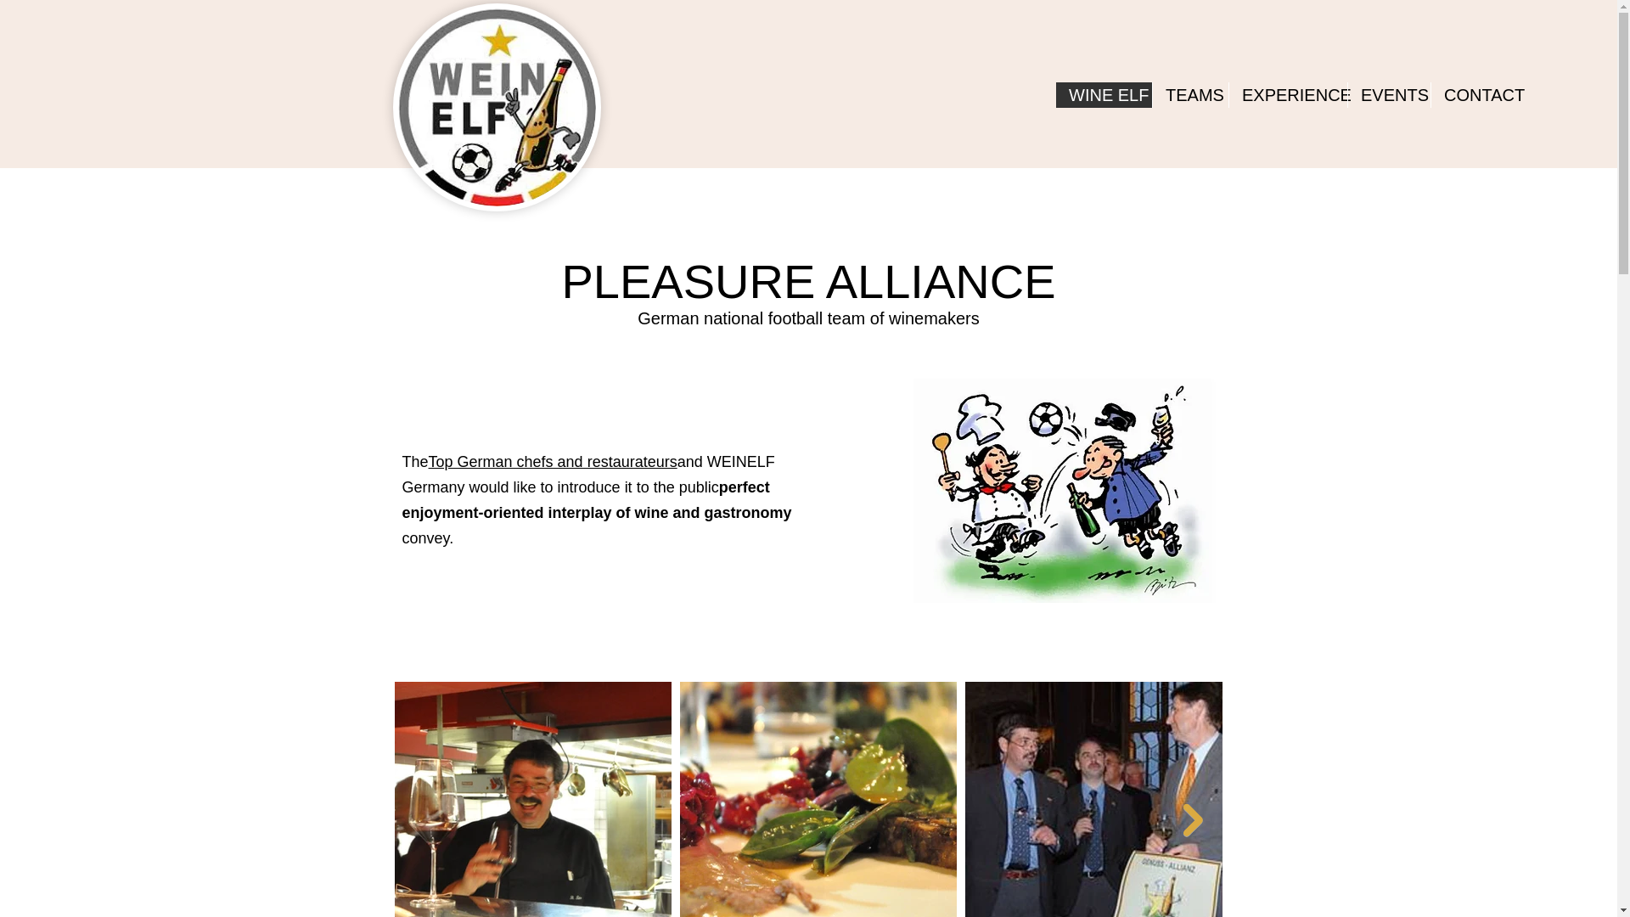 The width and height of the screenshot is (1630, 917). Describe the element at coordinates (1482, 95) in the screenshot. I see `CONTACT` at that location.